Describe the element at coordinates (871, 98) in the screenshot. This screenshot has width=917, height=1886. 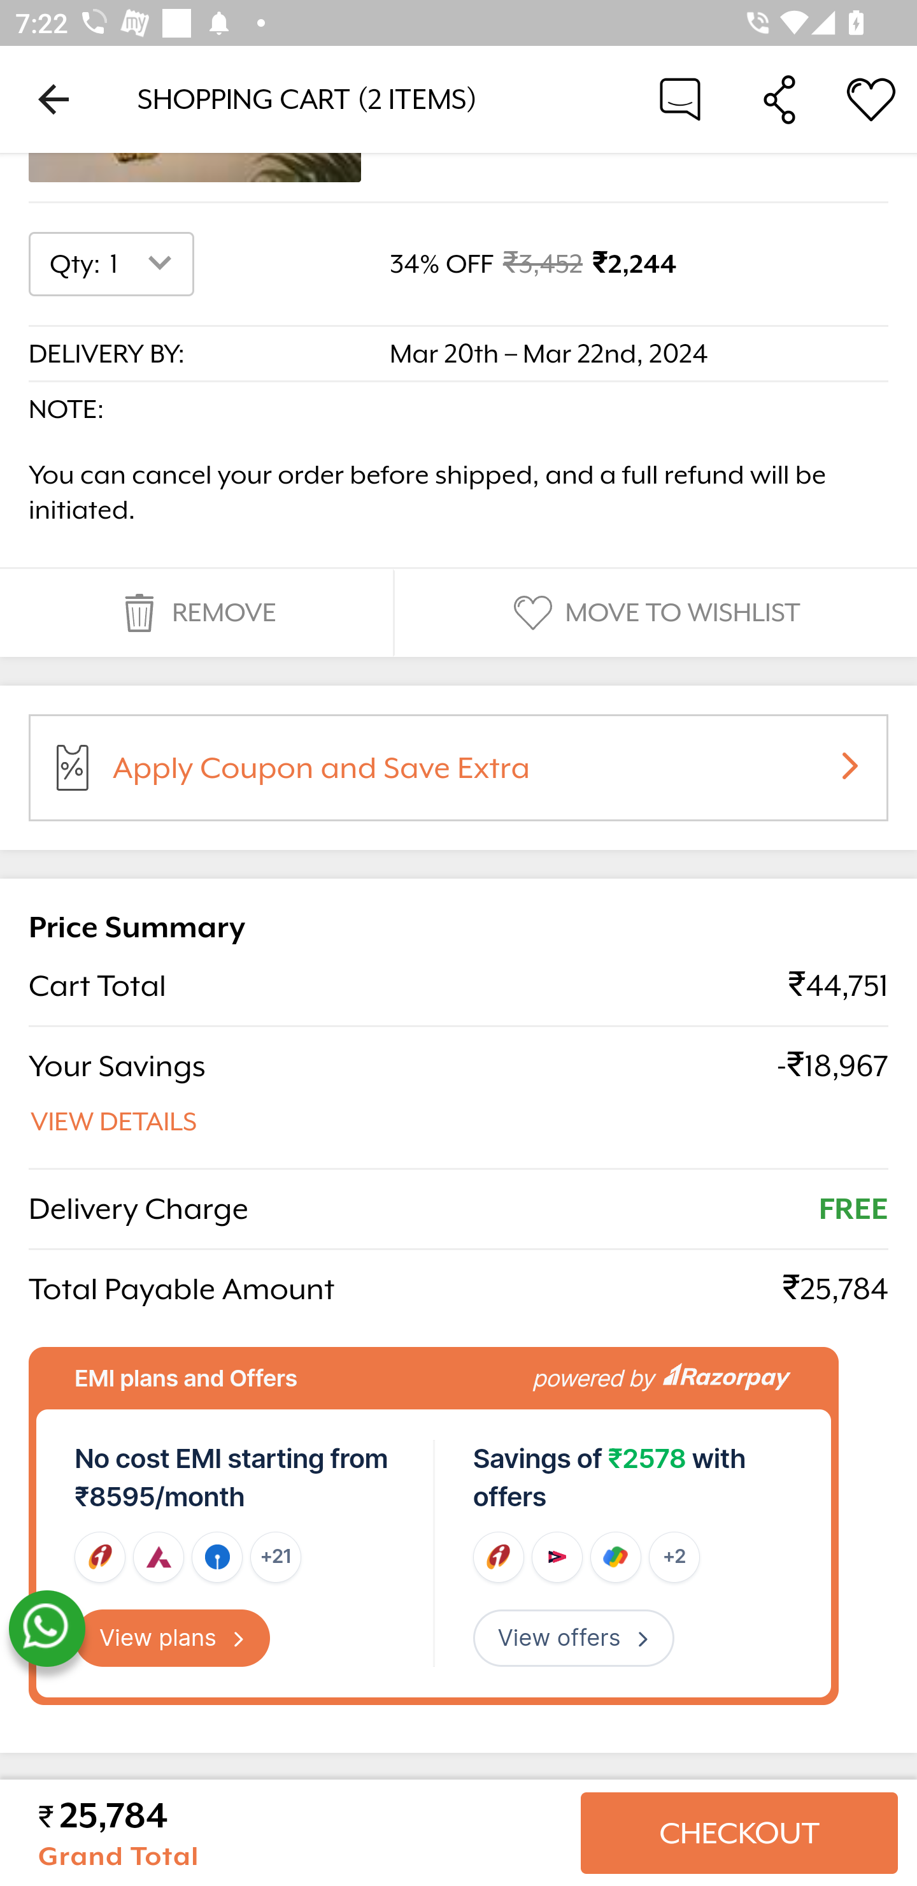
I see `Wishlist` at that location.